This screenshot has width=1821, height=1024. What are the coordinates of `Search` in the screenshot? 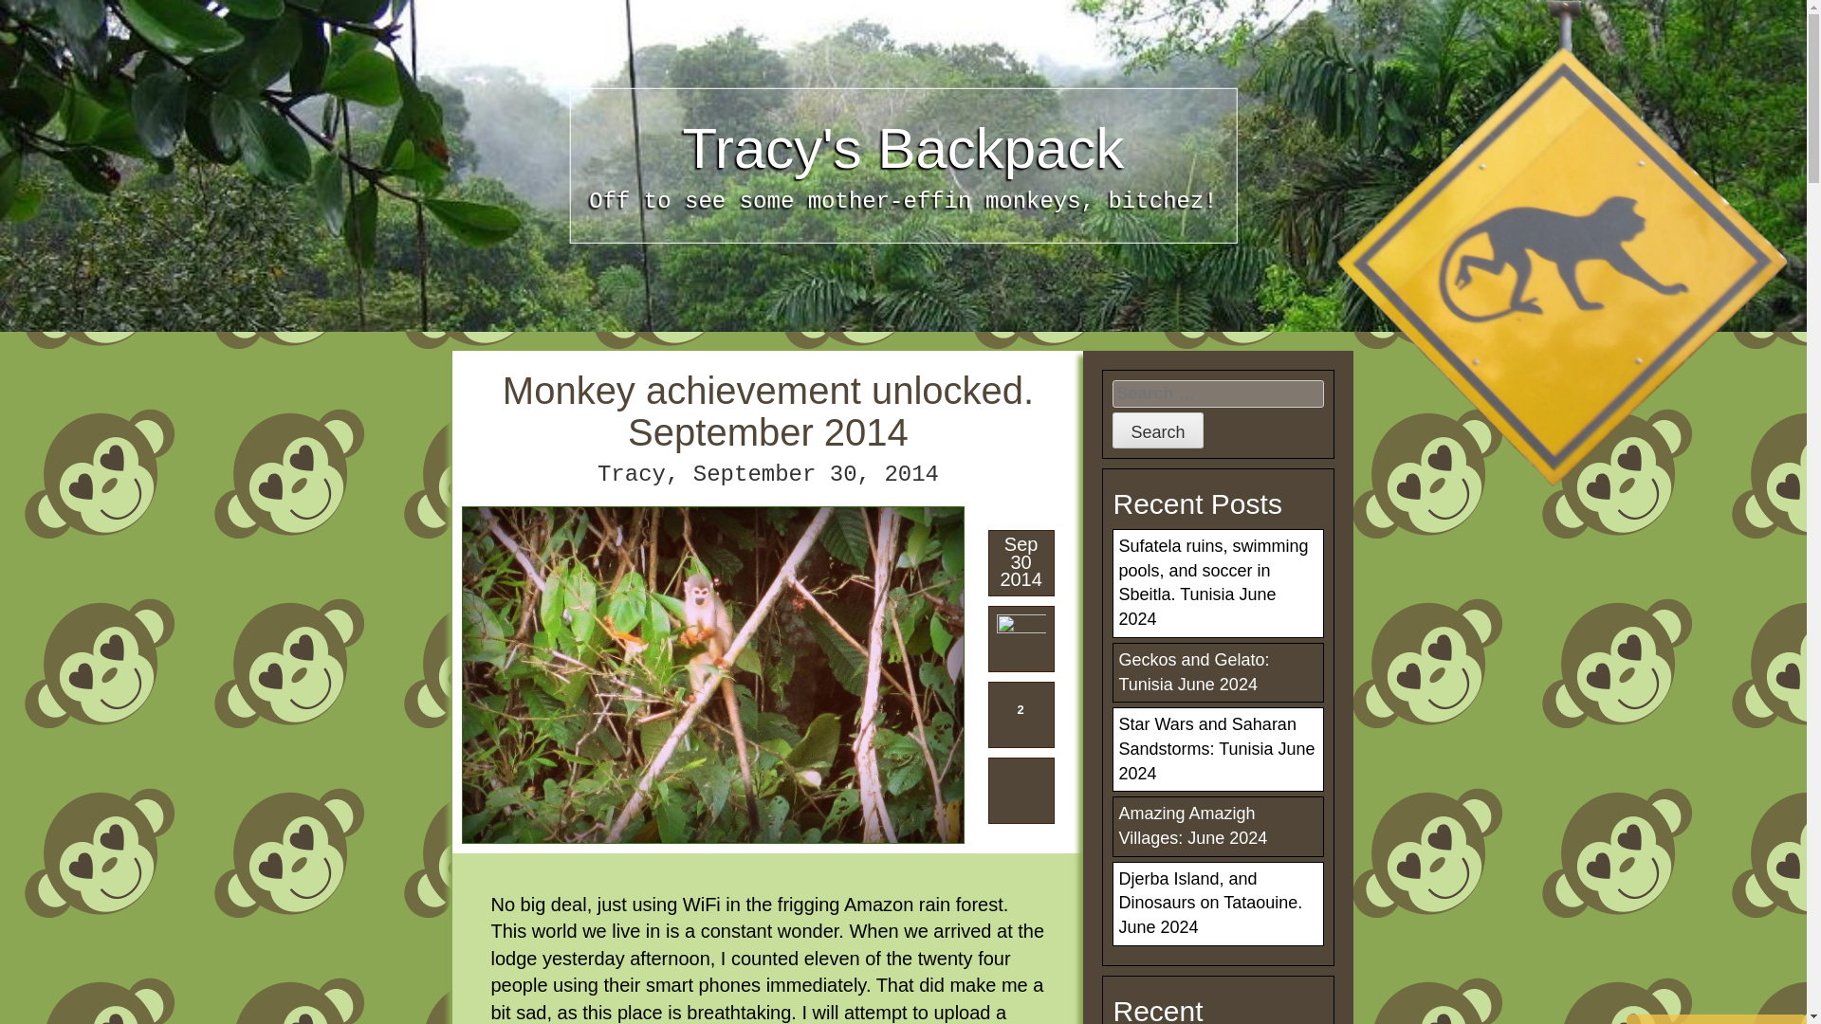 It's located at (1157, 430).